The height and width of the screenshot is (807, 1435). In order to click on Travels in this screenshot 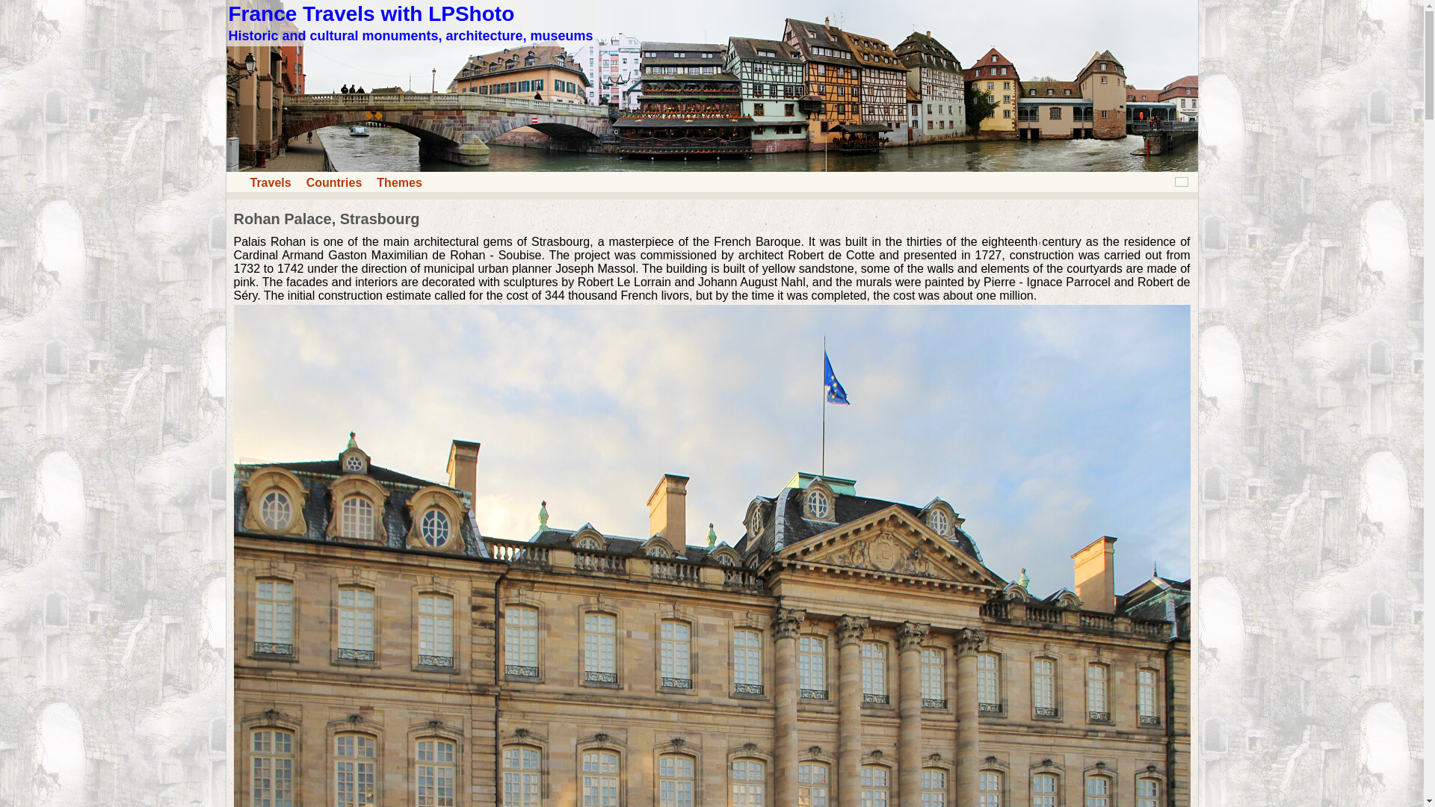, I will do `click(711, 167)`.